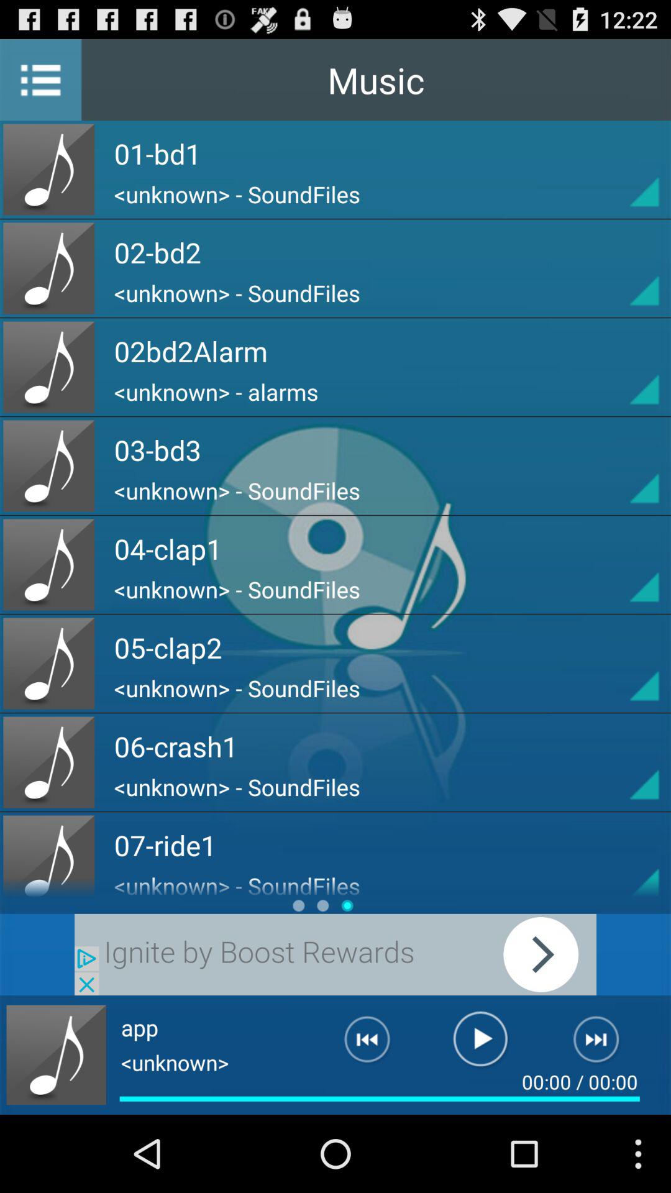 Image resolution: width=671 pixels, height=1193 pixels. Describe the element at coordinates (604, 1044) in the screenshot. I see `it is next page element` at that location.